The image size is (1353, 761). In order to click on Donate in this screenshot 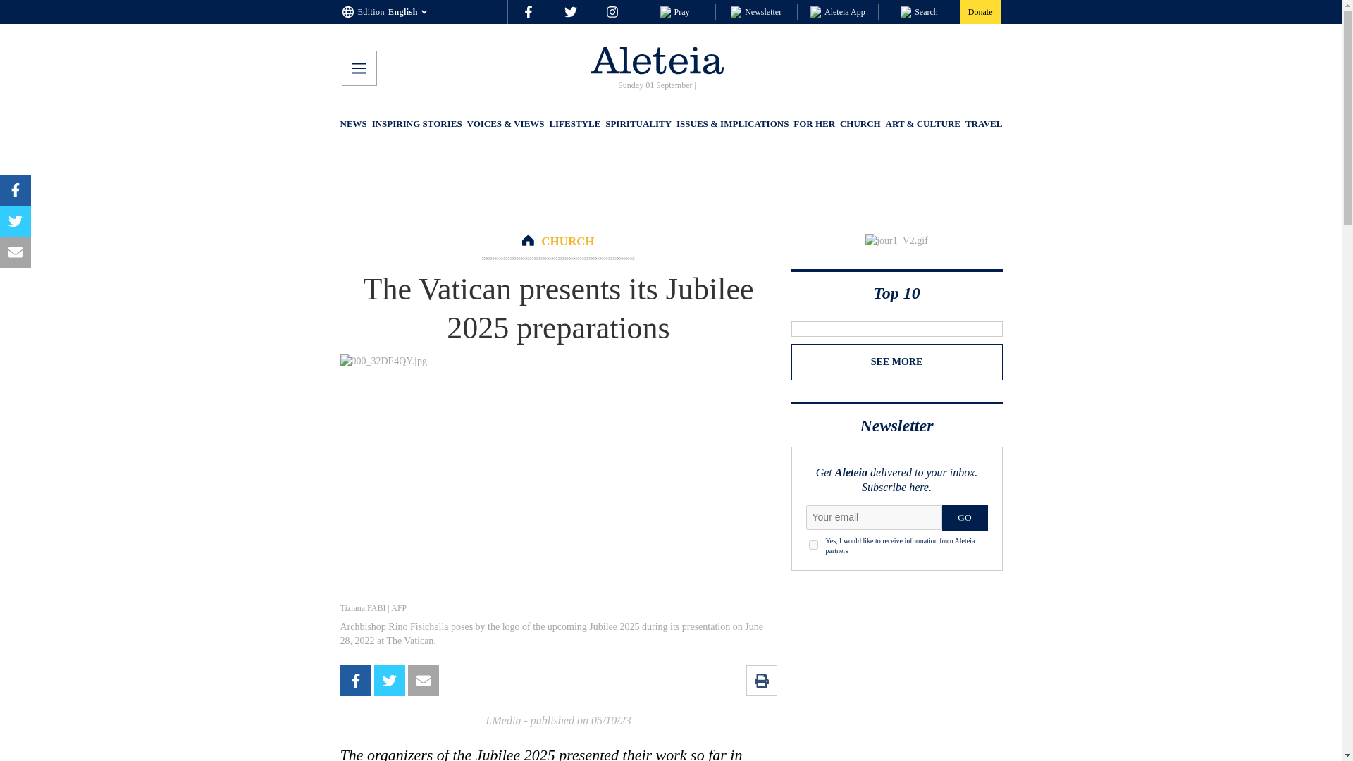, I will do `click(980, 11)`.